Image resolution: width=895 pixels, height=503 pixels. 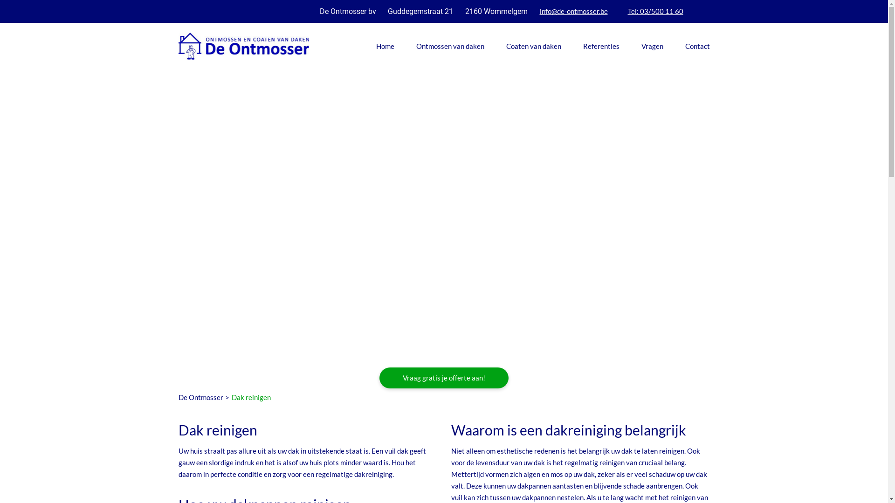 I want to click on info@de-ontmosser.be, so click(x=574, y=11).